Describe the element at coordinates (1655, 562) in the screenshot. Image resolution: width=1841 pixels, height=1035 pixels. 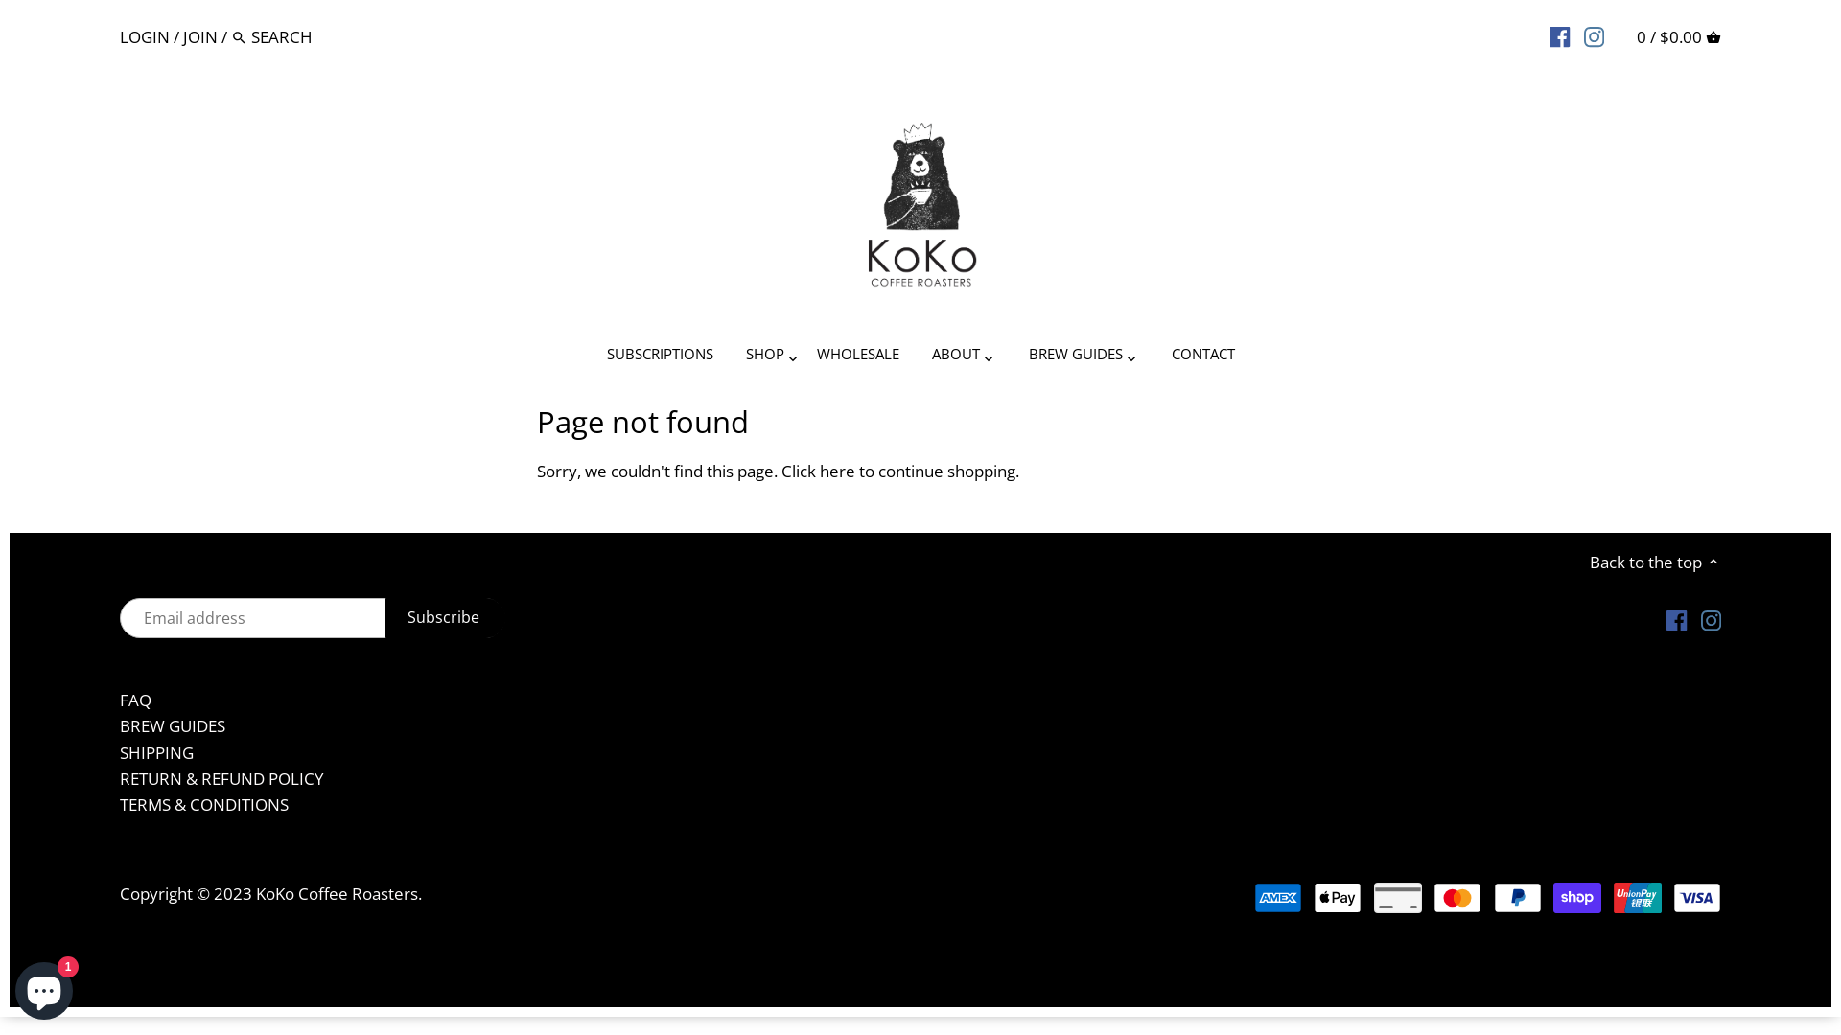
I see `Back to the top` at that location.